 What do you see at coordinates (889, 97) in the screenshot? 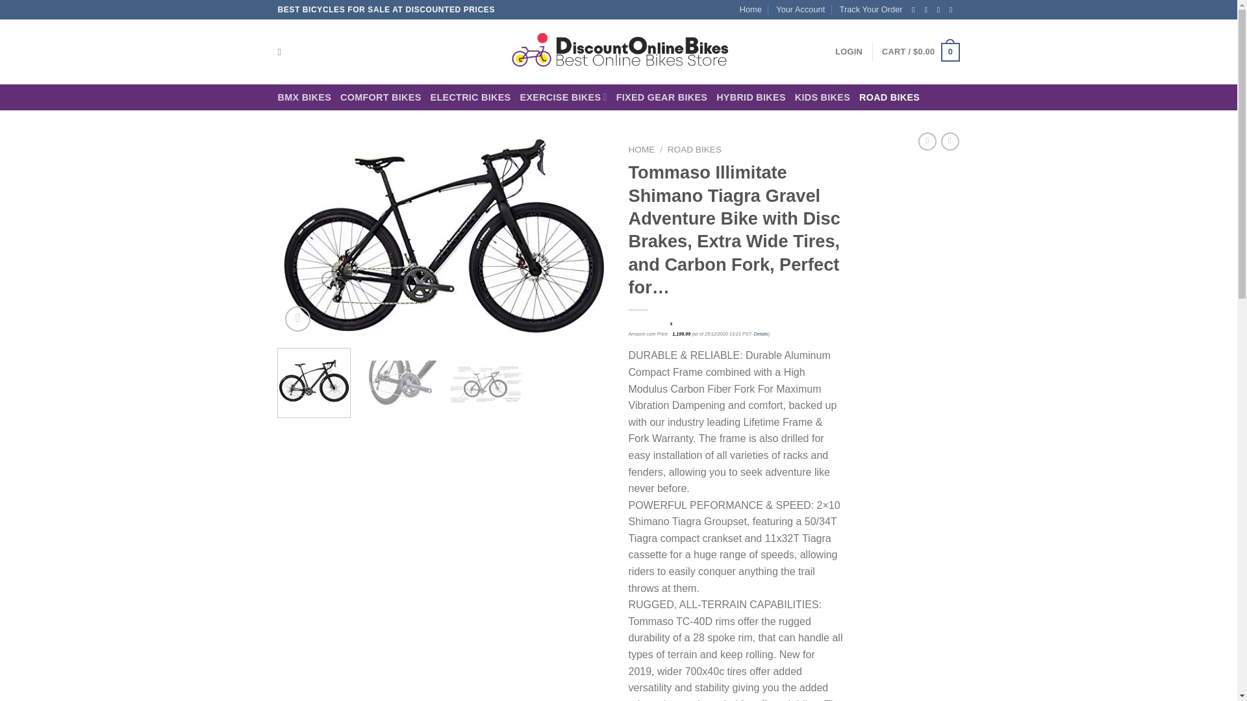
I see `ROAD BIKES` at bounding box center [889, 97].